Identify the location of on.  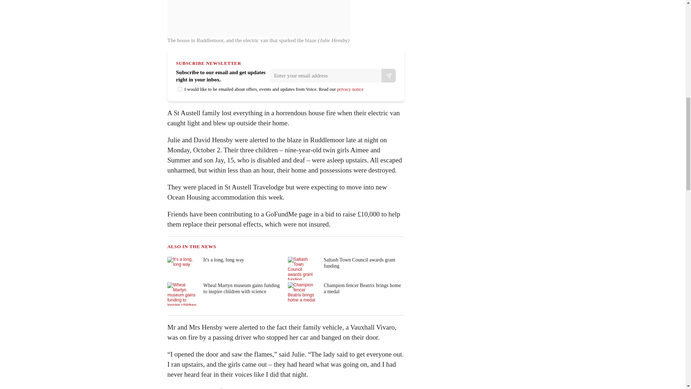
(180, 89).